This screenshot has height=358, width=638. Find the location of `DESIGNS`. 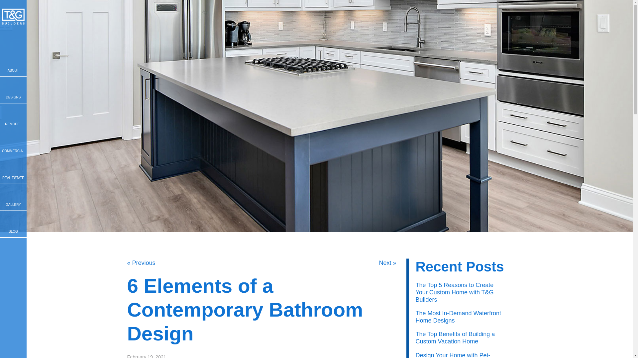

DESIGNS is located at coordinates (13, 90).